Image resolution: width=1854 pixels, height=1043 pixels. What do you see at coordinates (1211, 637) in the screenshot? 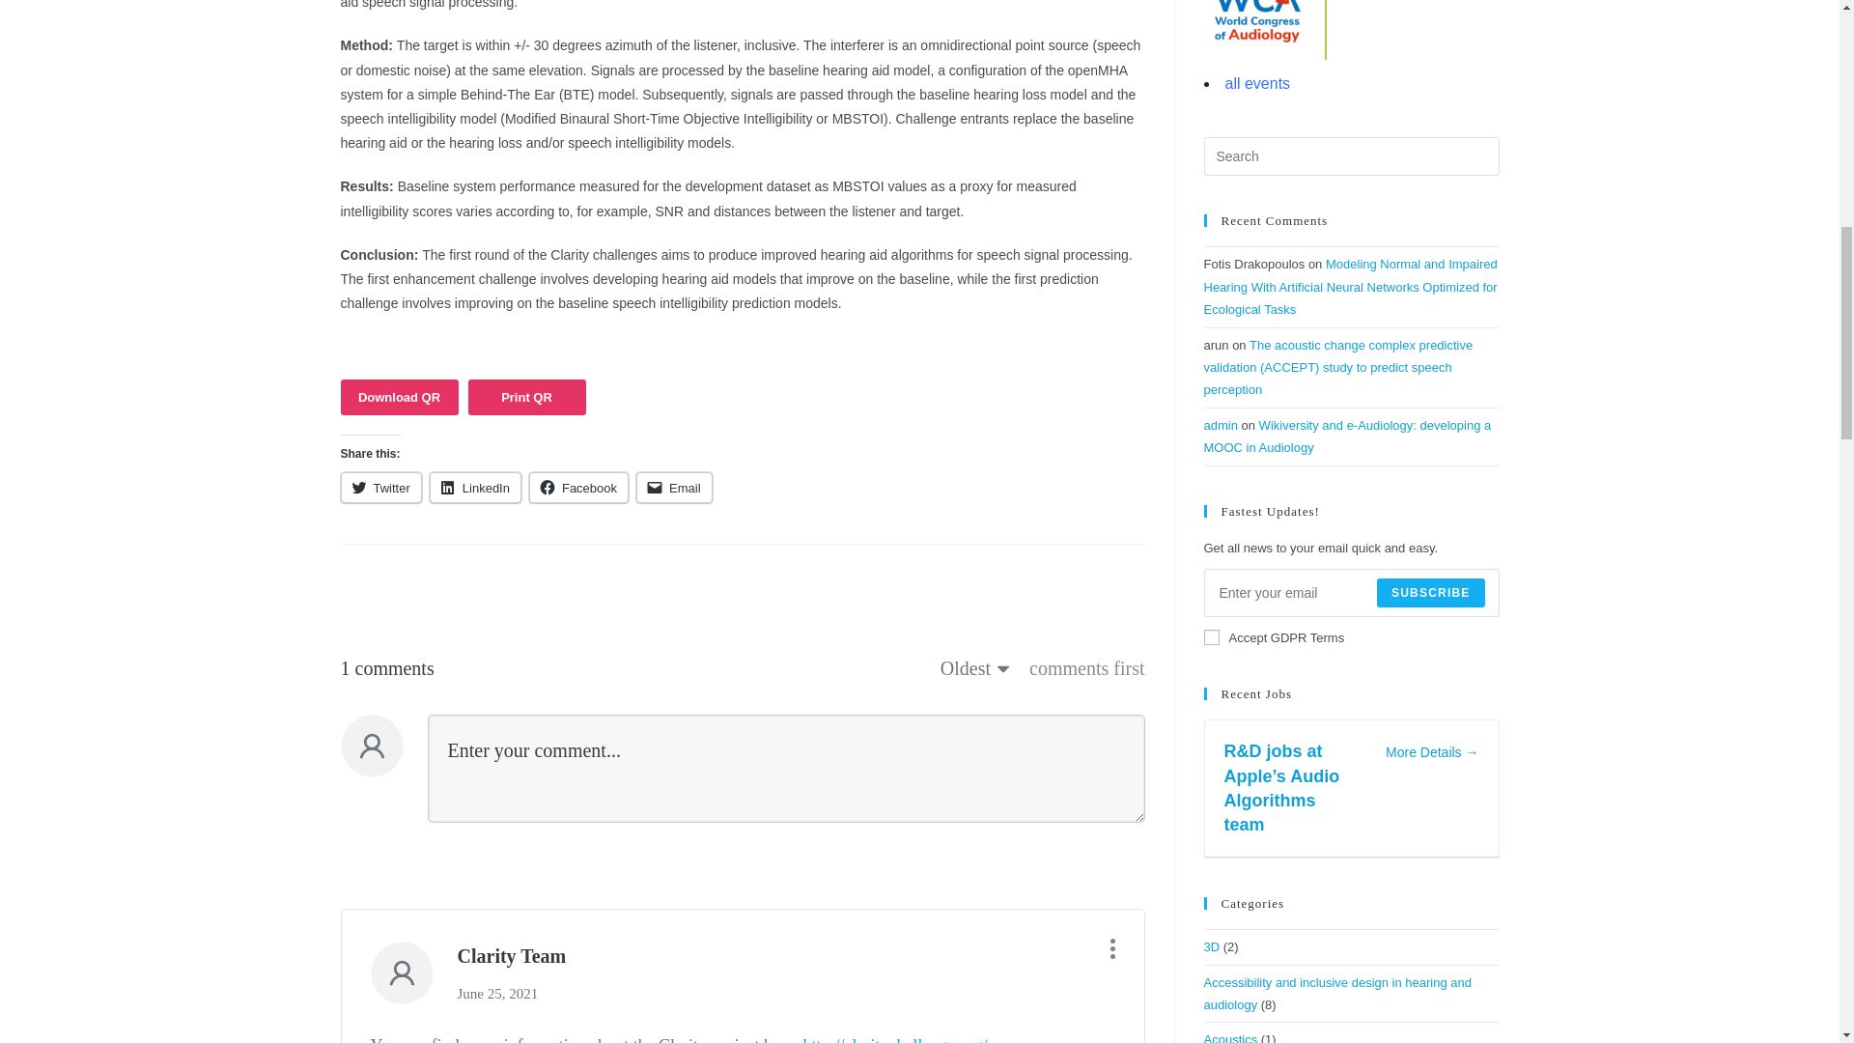
I see `1` at bounding box center [1211, 637].